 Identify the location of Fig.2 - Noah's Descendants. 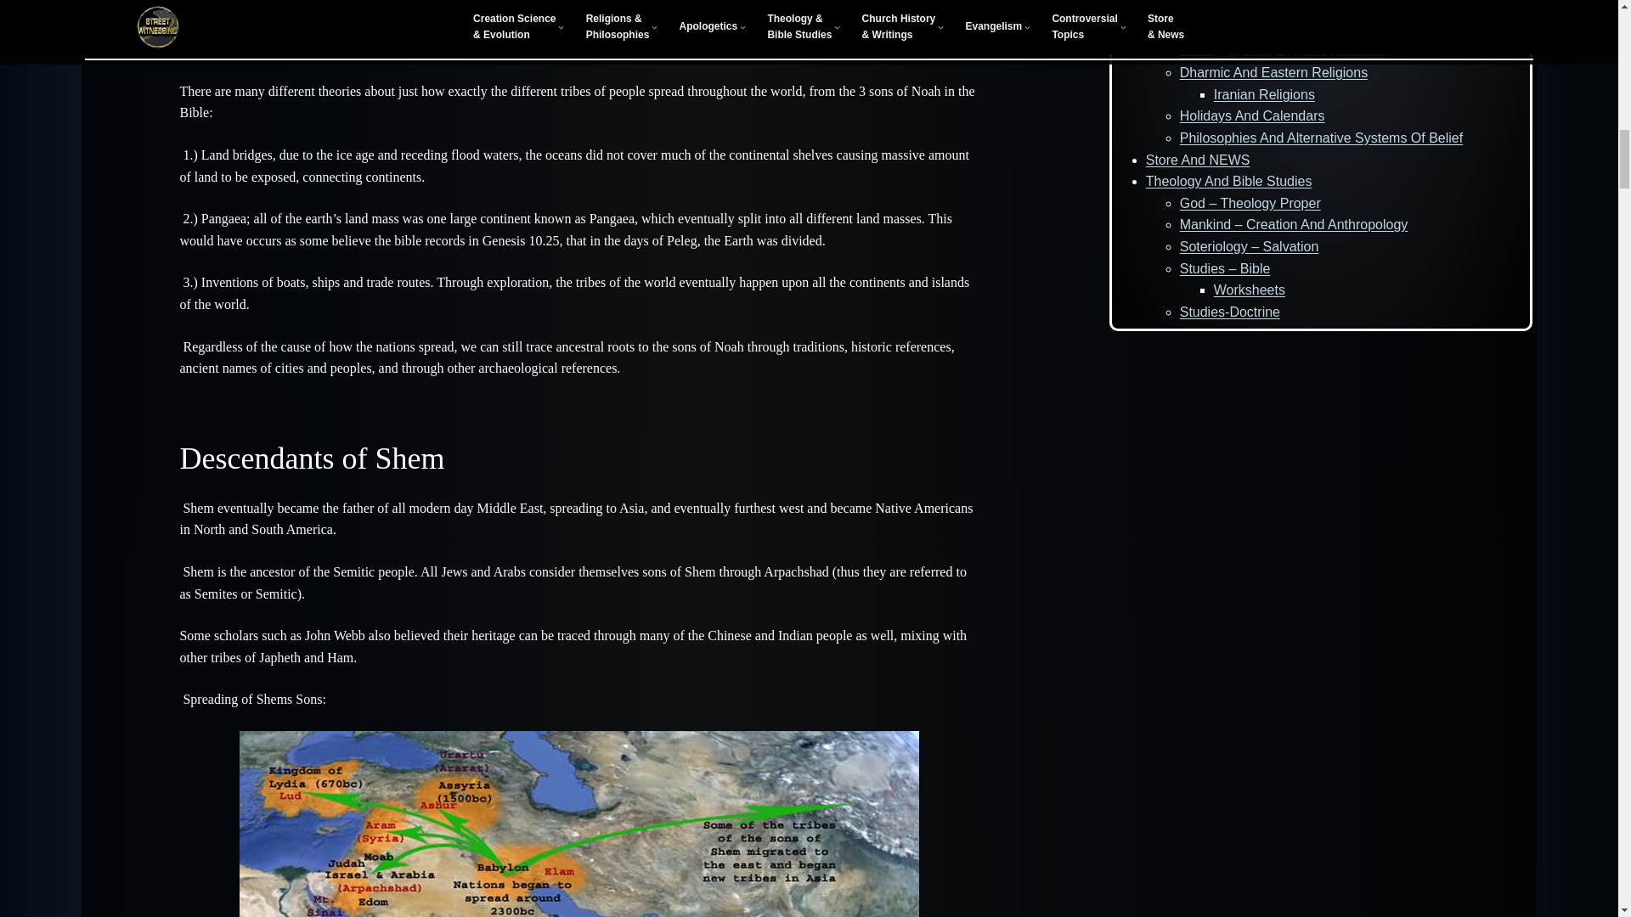
(579, 824).